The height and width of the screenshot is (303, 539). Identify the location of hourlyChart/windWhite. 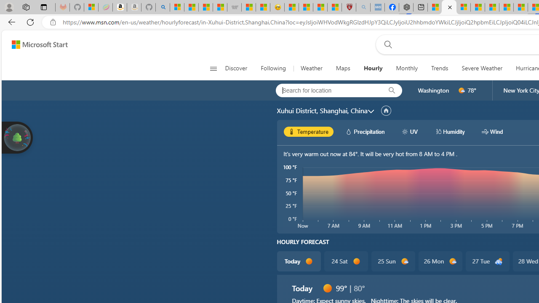
(485, 131).